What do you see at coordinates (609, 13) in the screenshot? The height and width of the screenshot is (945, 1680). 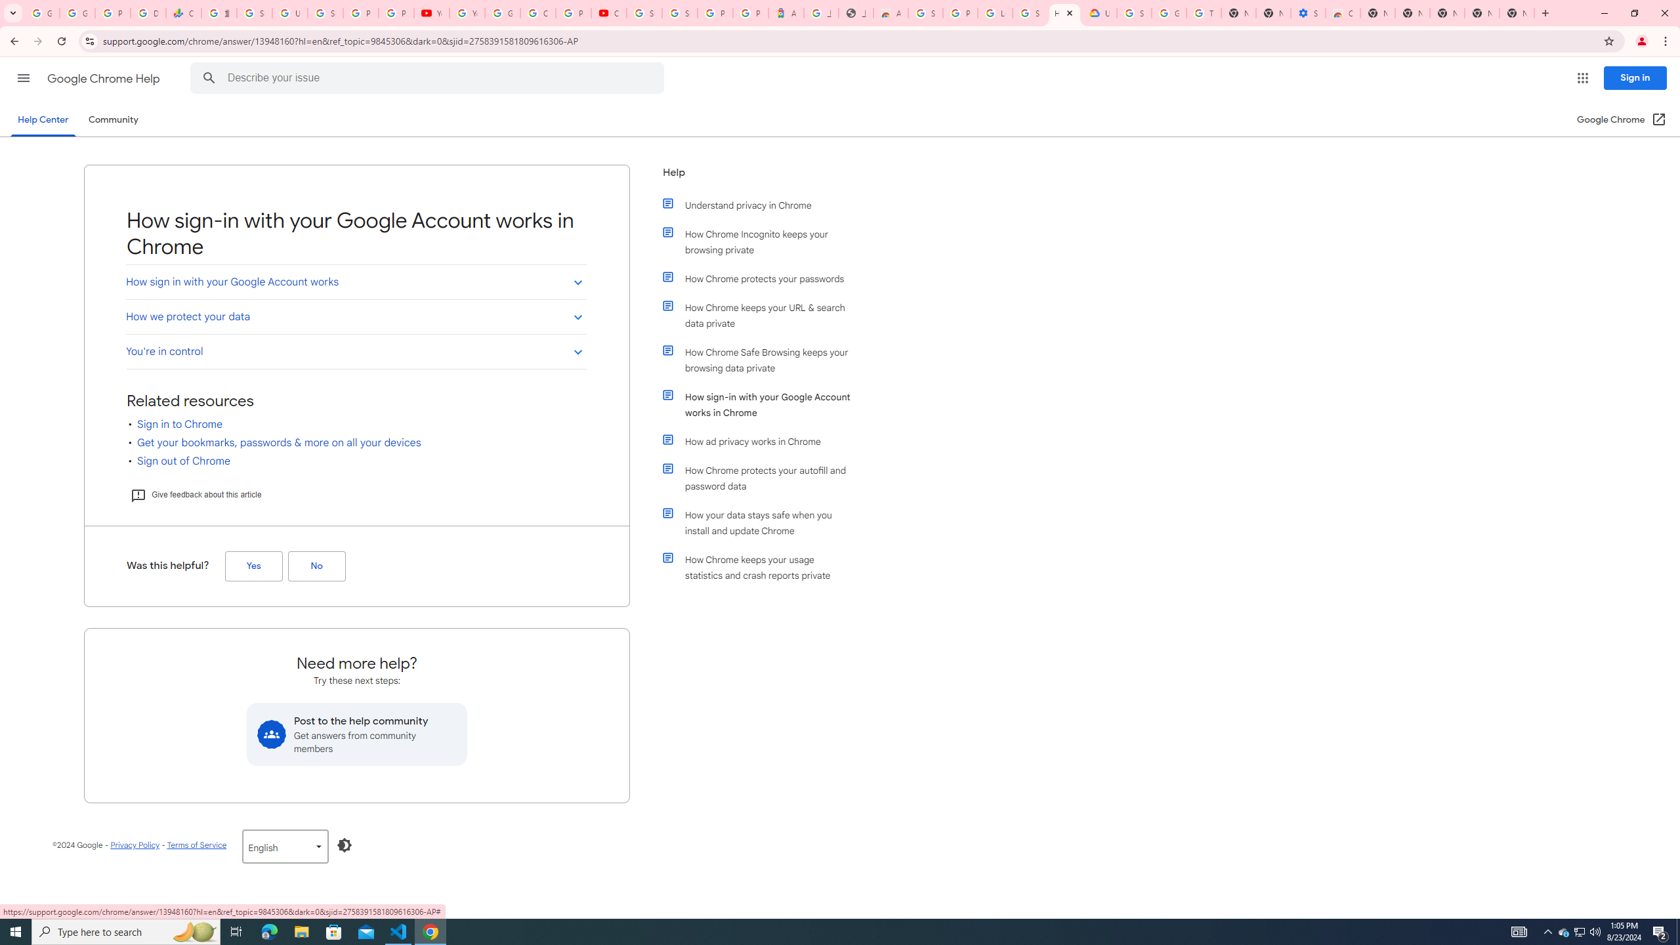 I see `Content Creator Programs & Opportunities - YouTube Creators` at bounding box center [609, 13].